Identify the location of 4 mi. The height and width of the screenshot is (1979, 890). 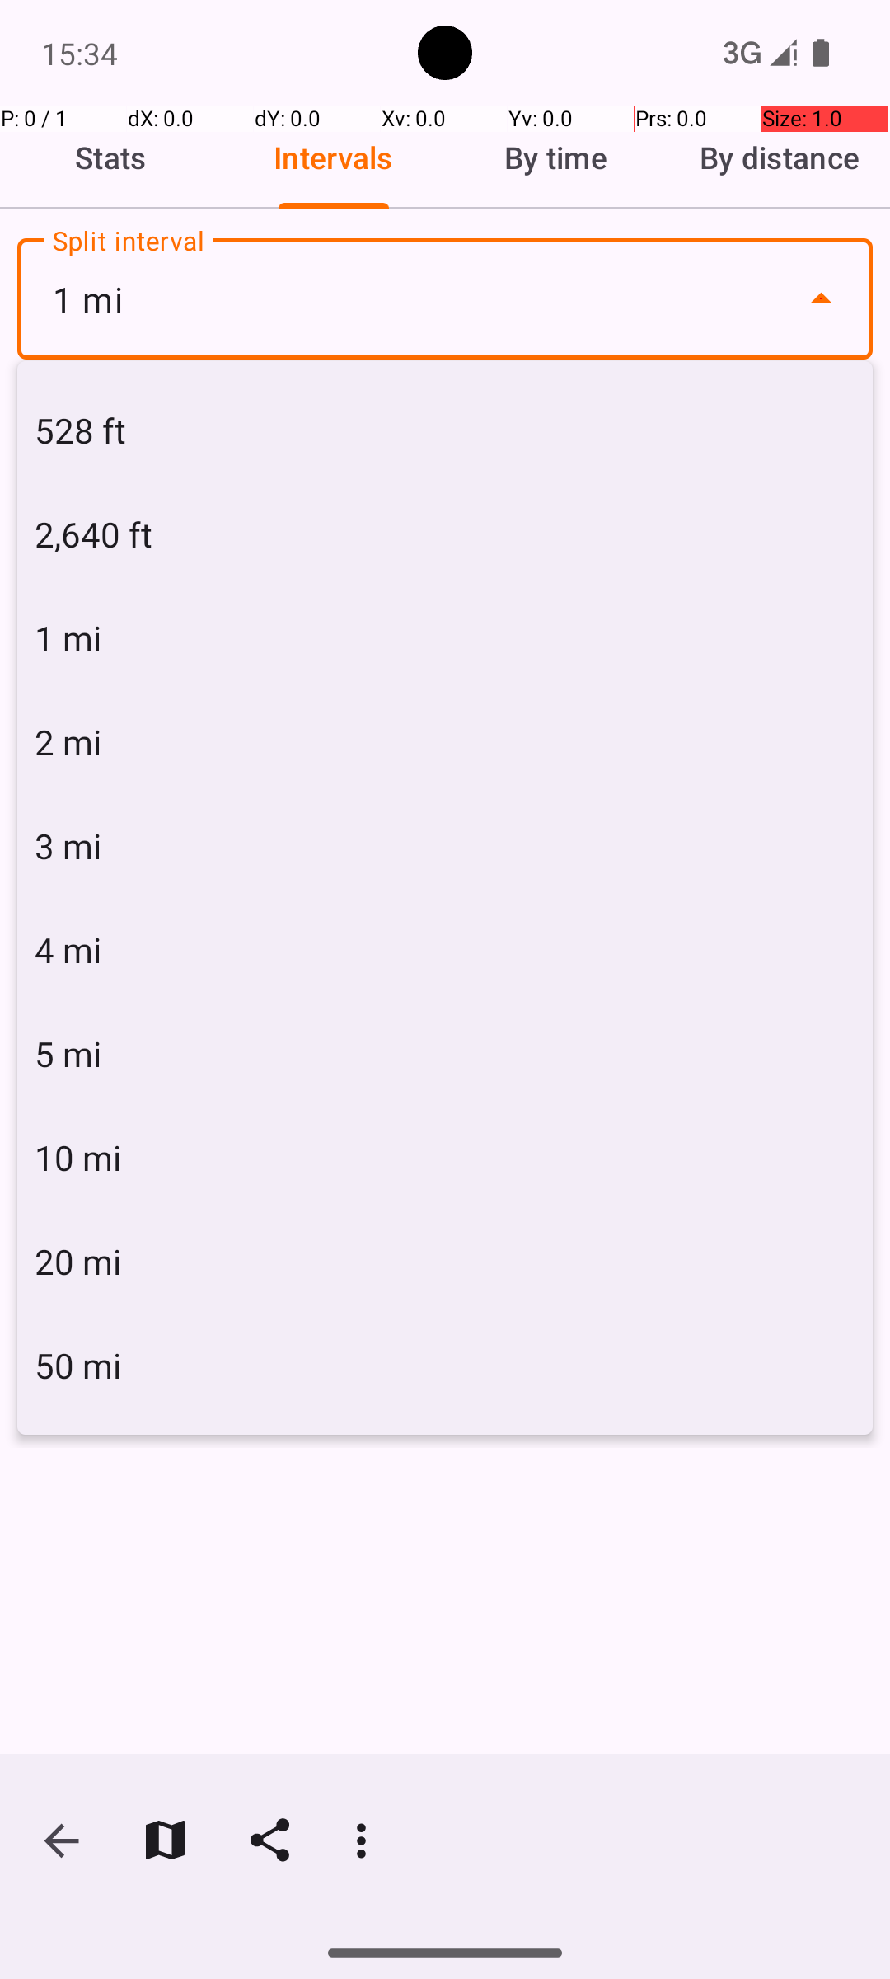
(445, 950).